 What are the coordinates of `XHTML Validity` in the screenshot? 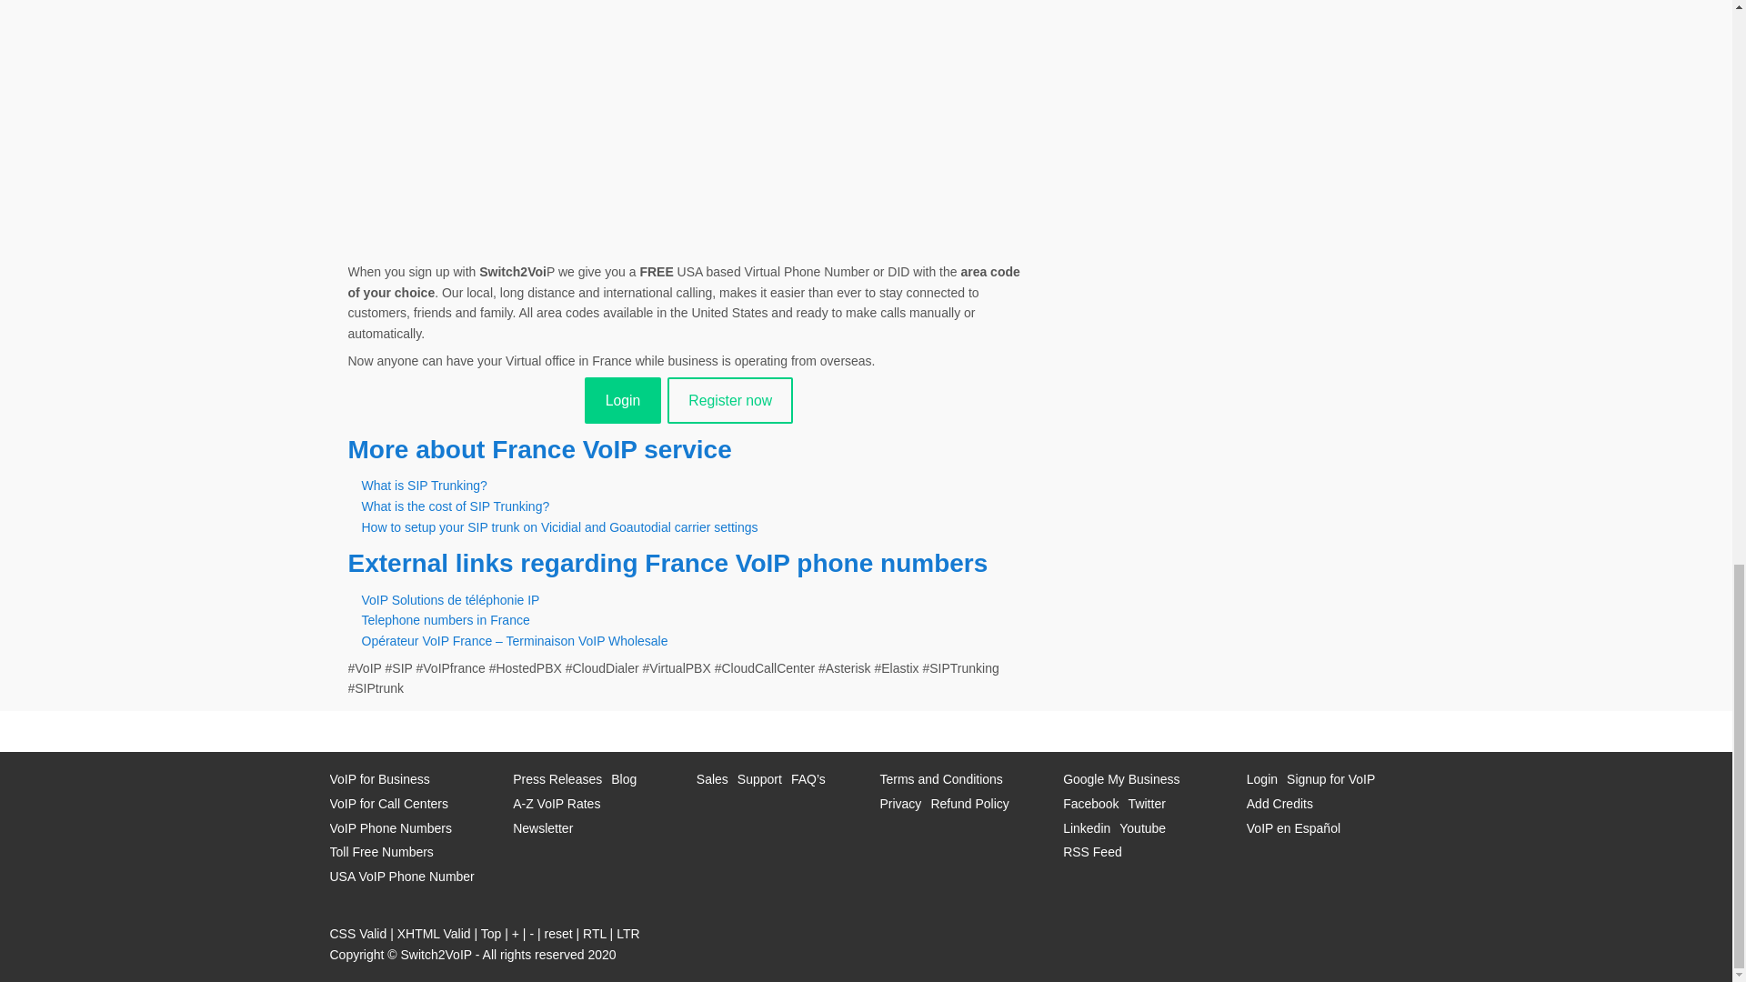 It's located at (435, 933).